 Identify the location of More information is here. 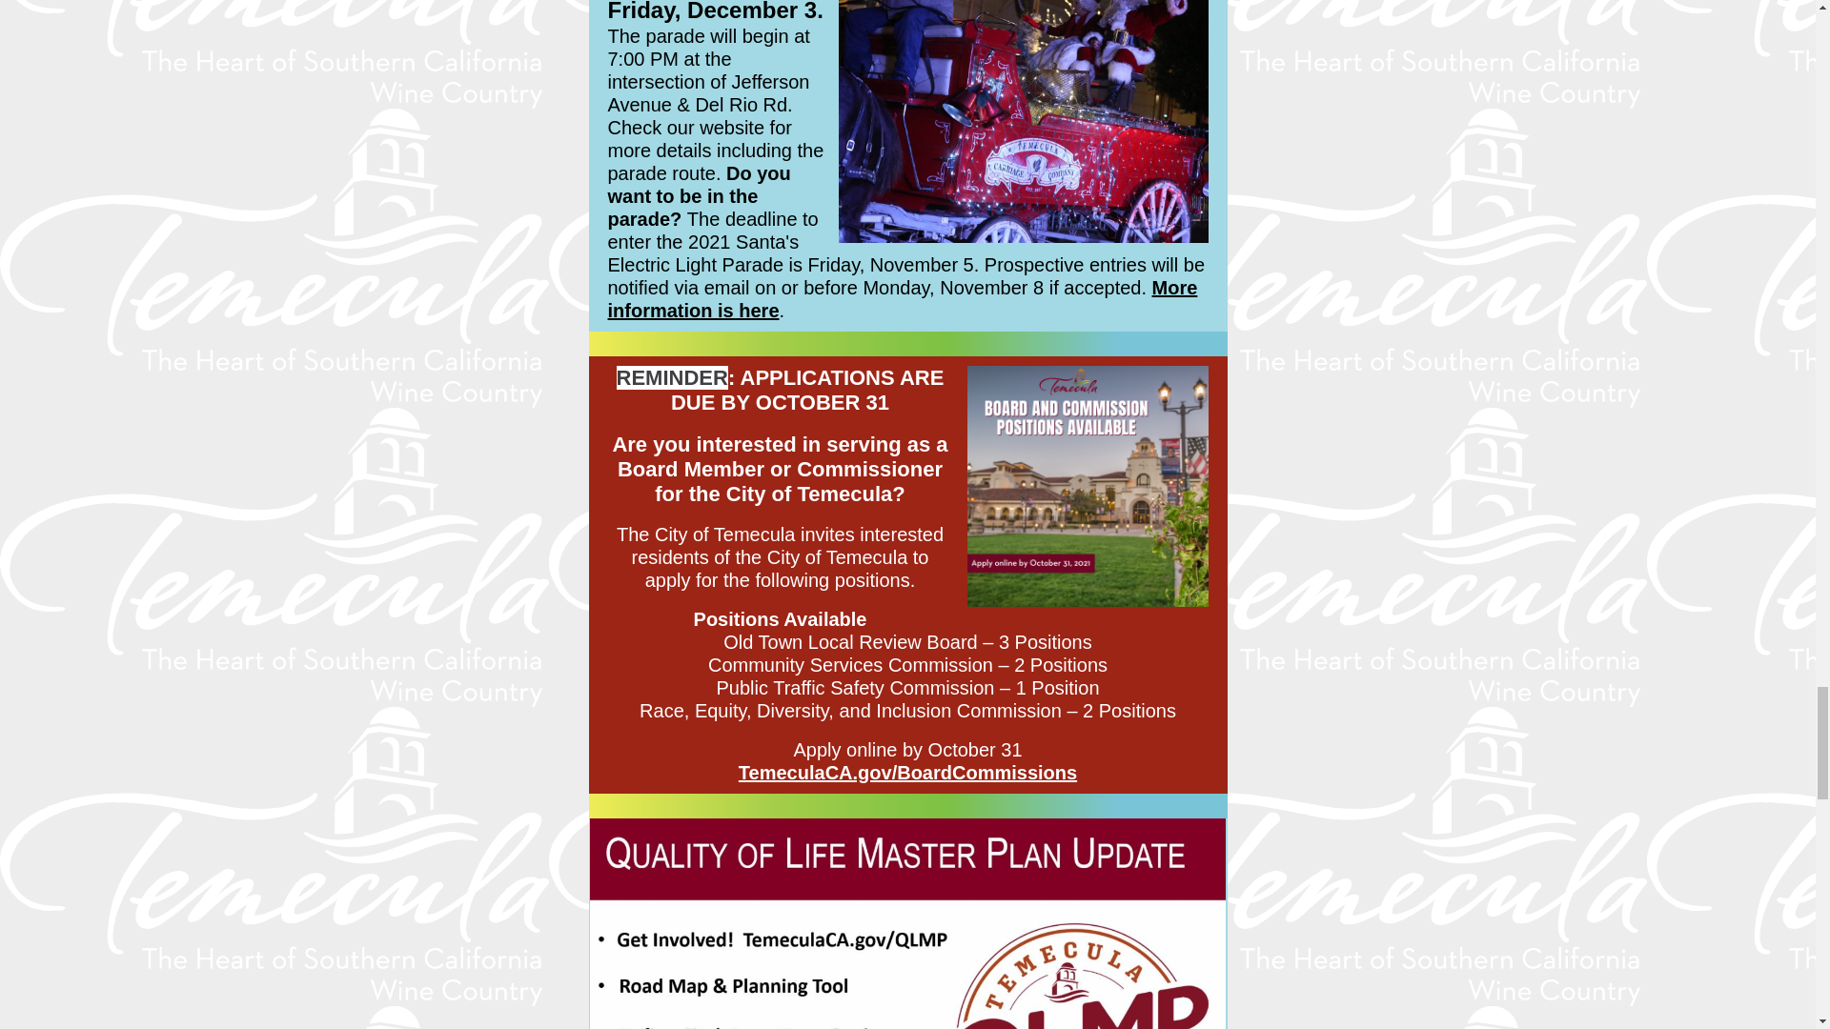
(903, 298).